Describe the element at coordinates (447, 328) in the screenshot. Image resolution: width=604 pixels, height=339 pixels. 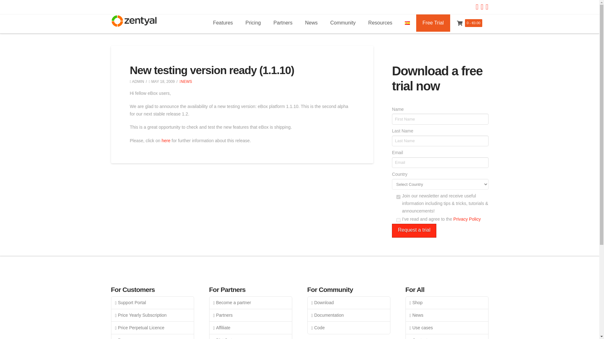
I see `Use cases` at that location.